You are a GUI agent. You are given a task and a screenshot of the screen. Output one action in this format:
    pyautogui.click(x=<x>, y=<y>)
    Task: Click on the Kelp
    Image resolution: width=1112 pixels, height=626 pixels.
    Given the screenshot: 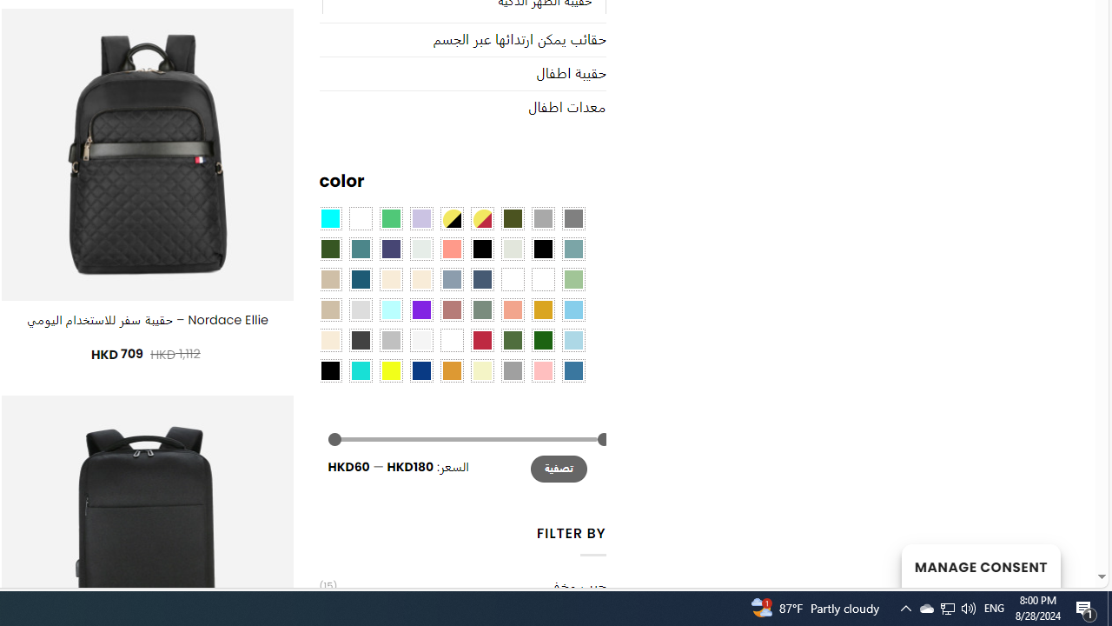 What is the action you would take?
    pyautogui.click(x=513, y=279)
    